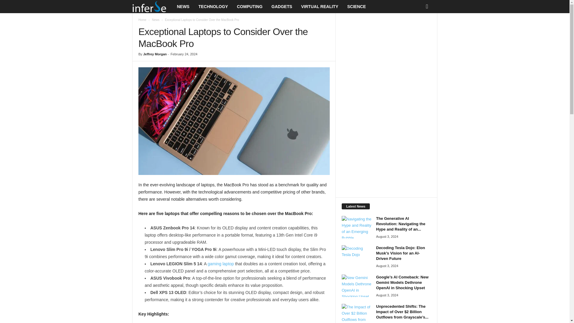  Describe the element at coordinates (183, 7) in the screenshot. I see `NEWS` at that location.